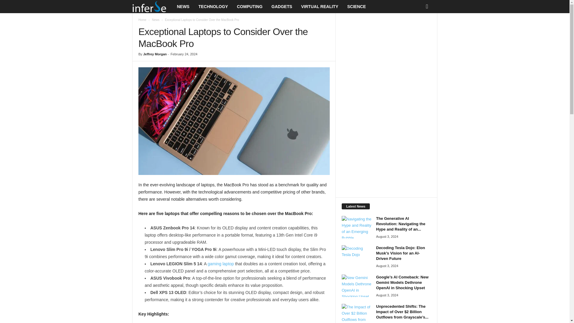  Describe the element at coordinates (183, 7) in the screenshot. I see `NEWS` at that location.